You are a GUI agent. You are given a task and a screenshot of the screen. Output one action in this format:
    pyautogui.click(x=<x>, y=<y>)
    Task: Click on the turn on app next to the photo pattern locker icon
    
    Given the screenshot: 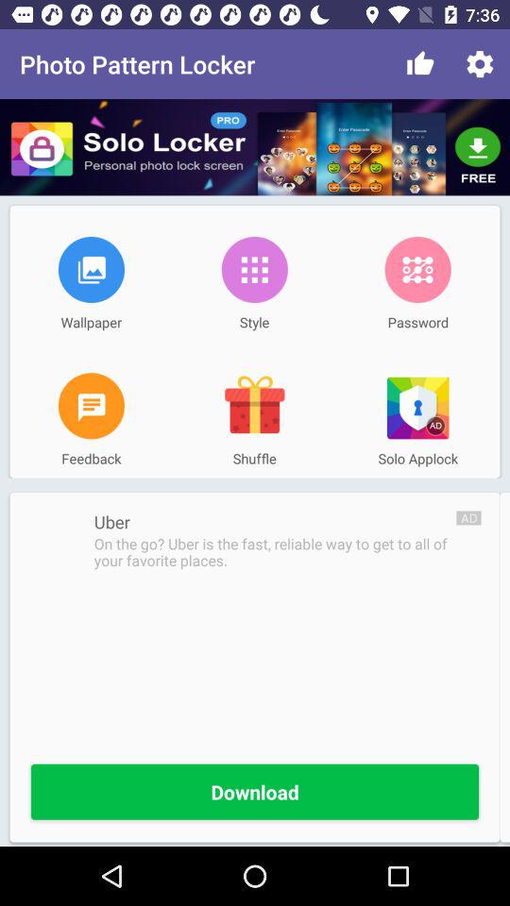 What is the action you would take?
    pyautogui.click(x=419, y=64)
    